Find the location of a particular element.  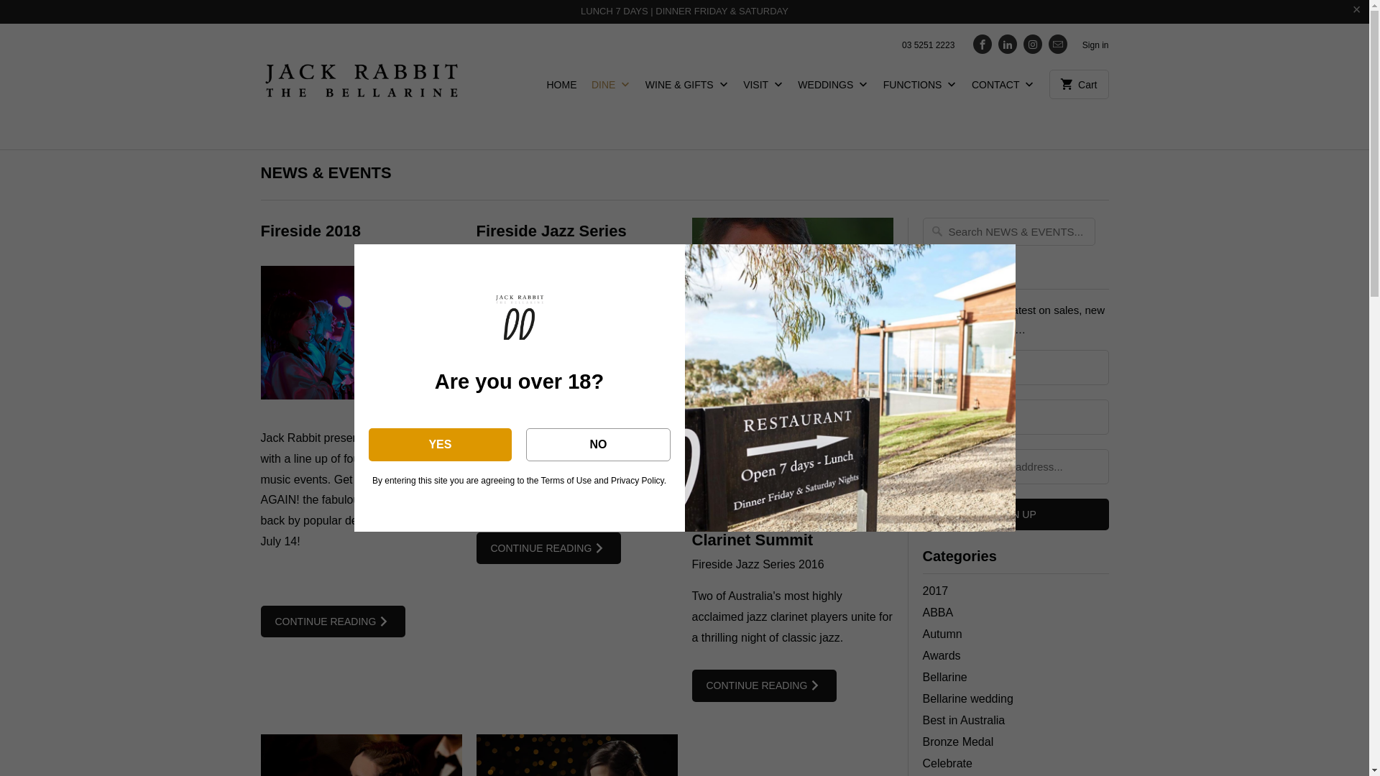

Autumn is located at coordinates (943, 634).